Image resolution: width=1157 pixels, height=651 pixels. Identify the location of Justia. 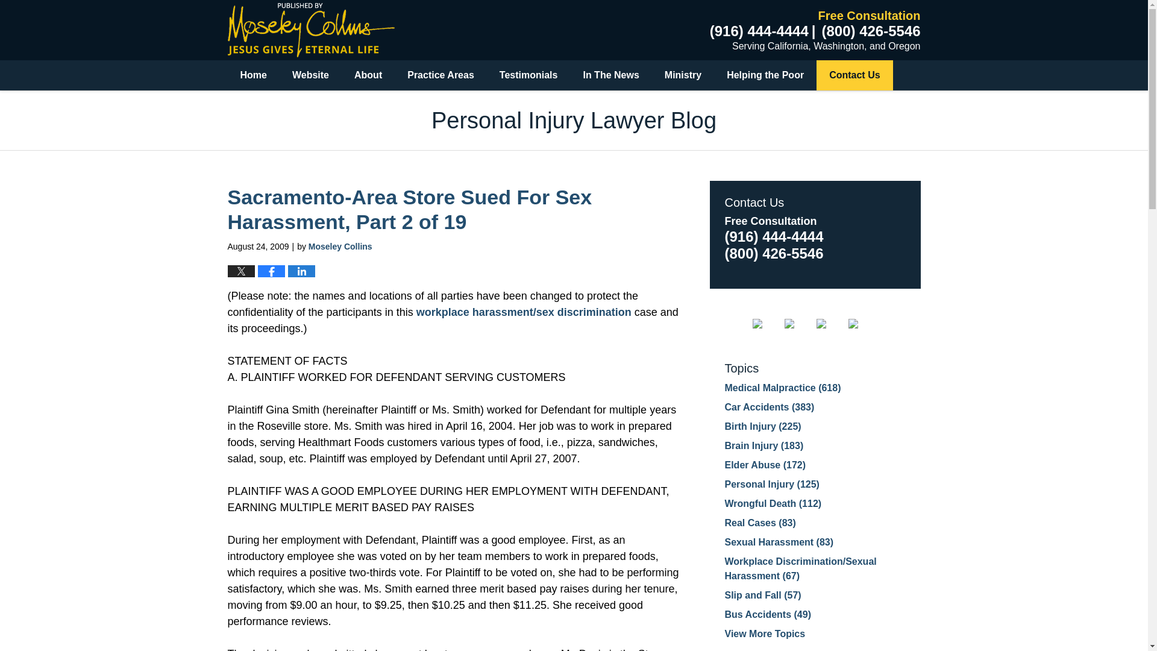
(831, 324).